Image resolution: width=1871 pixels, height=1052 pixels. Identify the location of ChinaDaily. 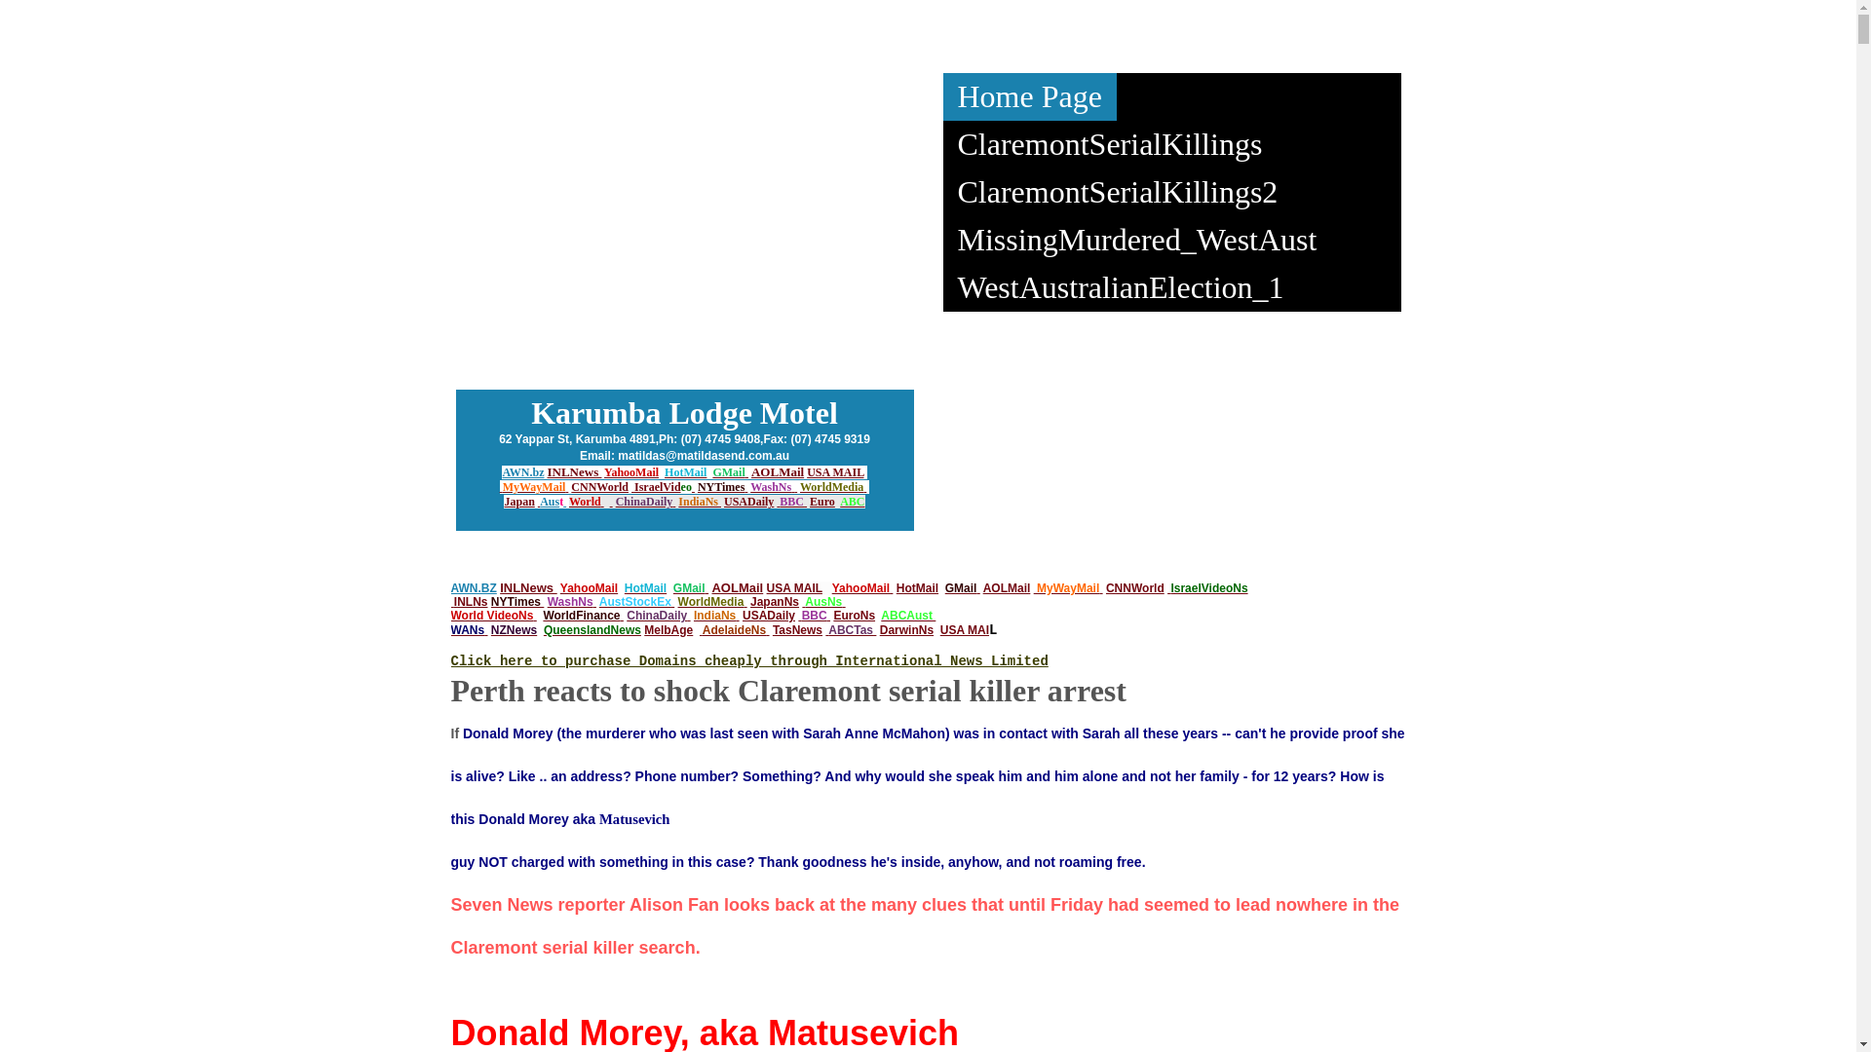
(645, 502).